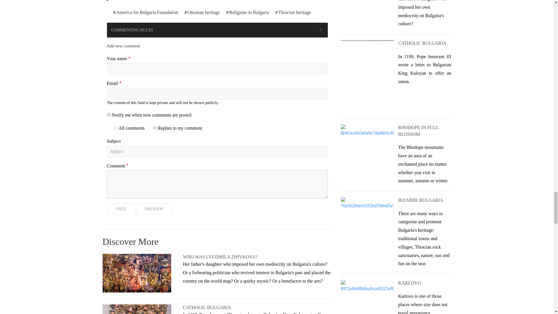 This screenshot has height=314, width=558. Describe the element at coordinates (109, 115) in the screenshot. I see `1` at that location.